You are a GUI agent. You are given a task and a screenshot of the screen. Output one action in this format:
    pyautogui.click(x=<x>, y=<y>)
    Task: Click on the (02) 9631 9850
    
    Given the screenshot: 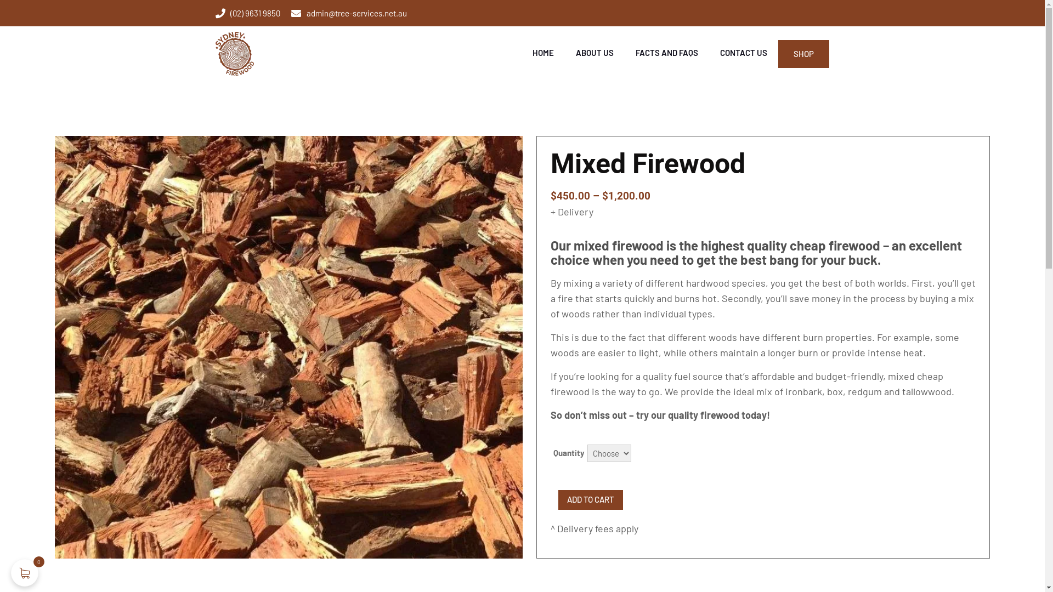 What is the action you would take?
    pyautogui.click(x=248, y=13)
    